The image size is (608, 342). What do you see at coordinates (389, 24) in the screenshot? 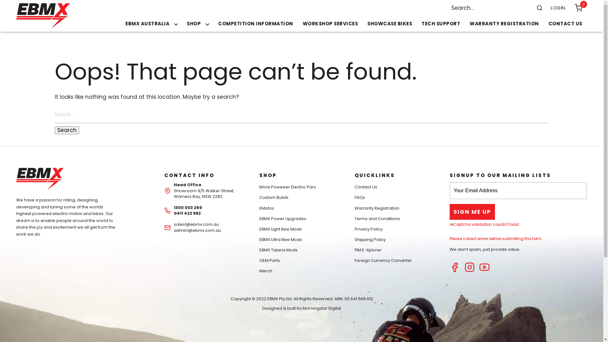
I see `SHOWCASE BIKES` at bounding box center [389, 24].